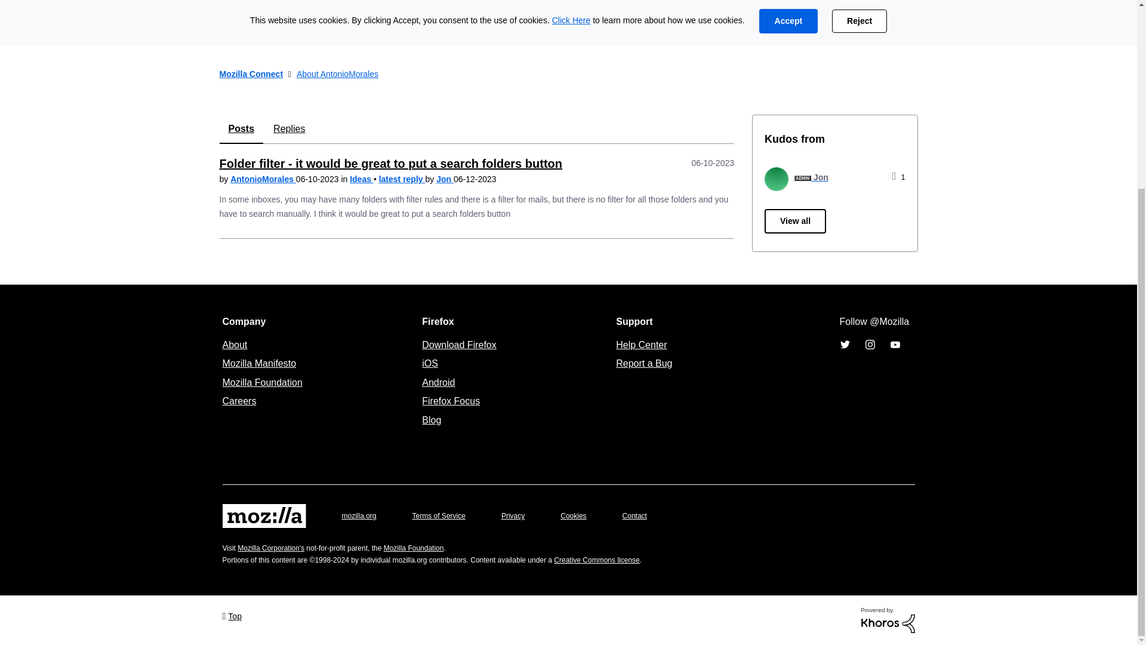 The image size is (1146, 645). What do you see at coordinates (445, 179) in the screenshot?
I see `Jon` at bounding box center [445, 179].